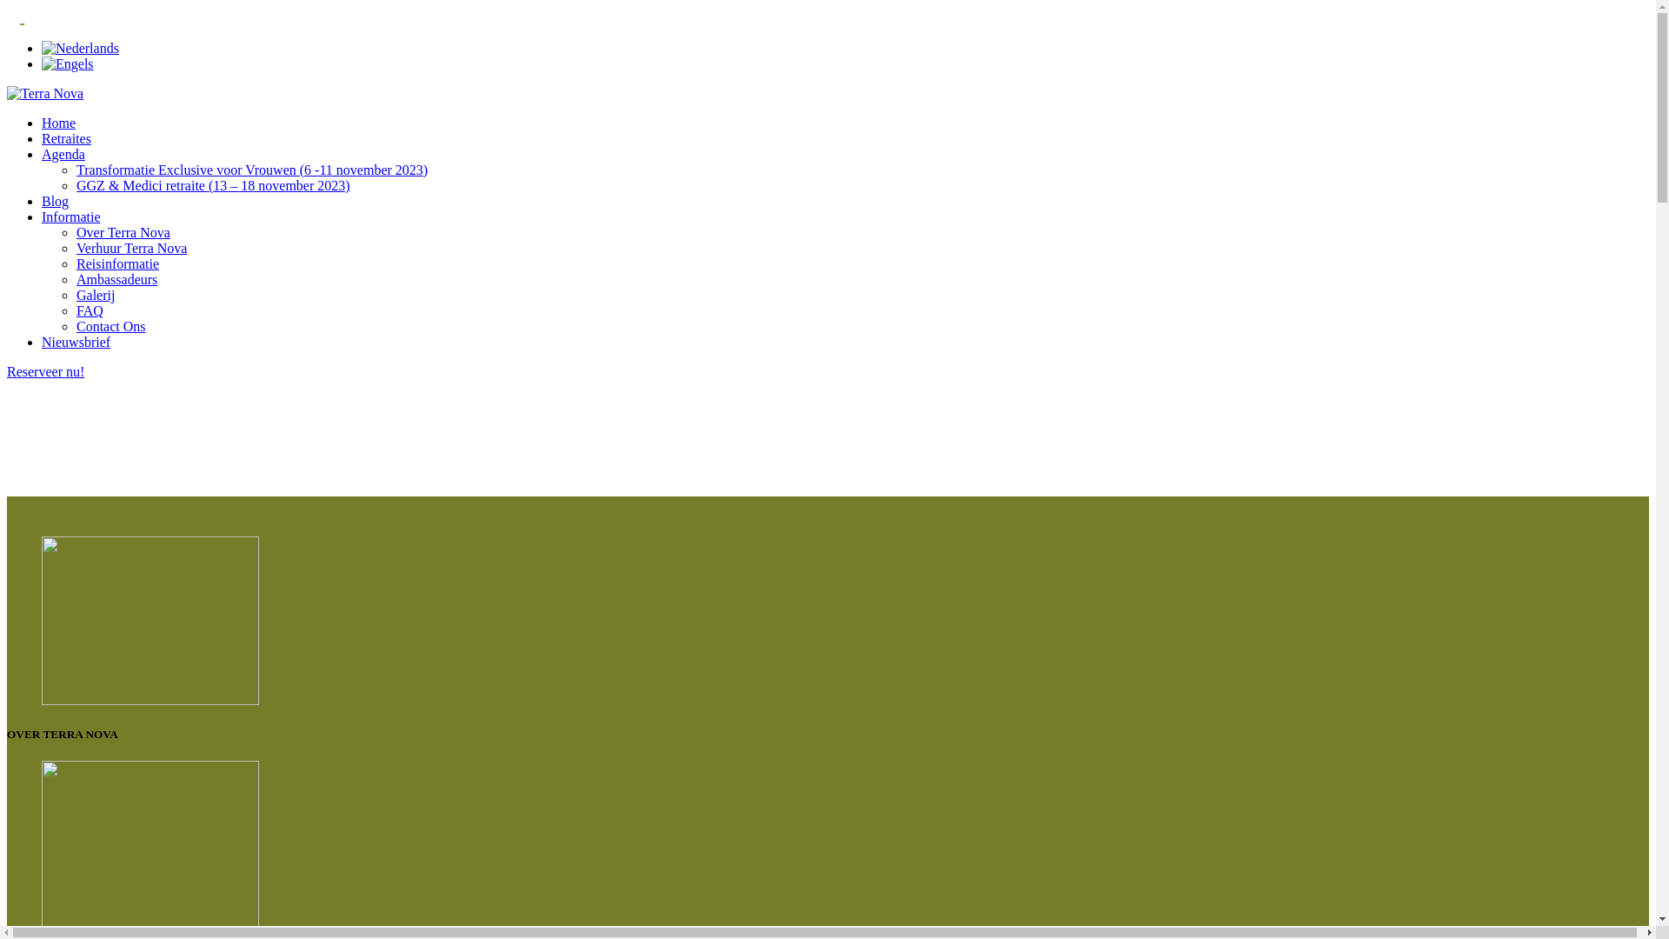 This screenshot has height=939, width=1669. Describe the element at coordinates (116, 280) in the screenshot. I see `Ambassadeurs` at that location.